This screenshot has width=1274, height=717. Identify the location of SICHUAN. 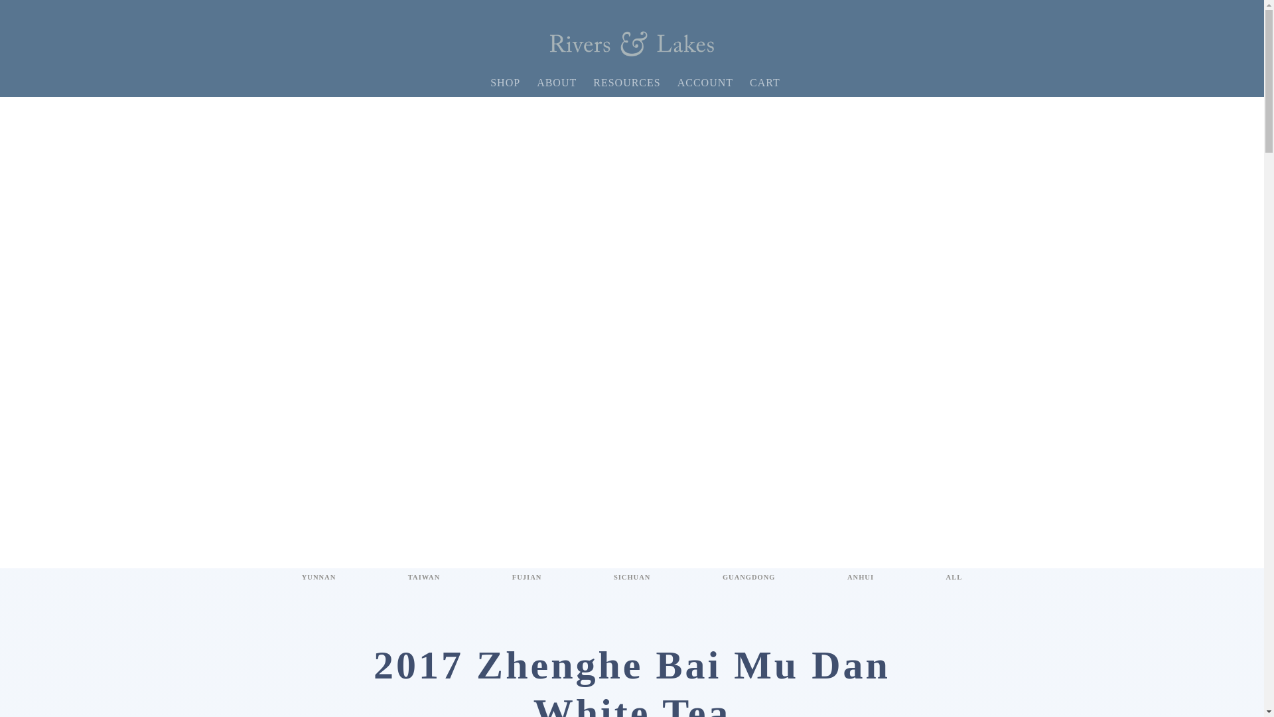
(632, 578).